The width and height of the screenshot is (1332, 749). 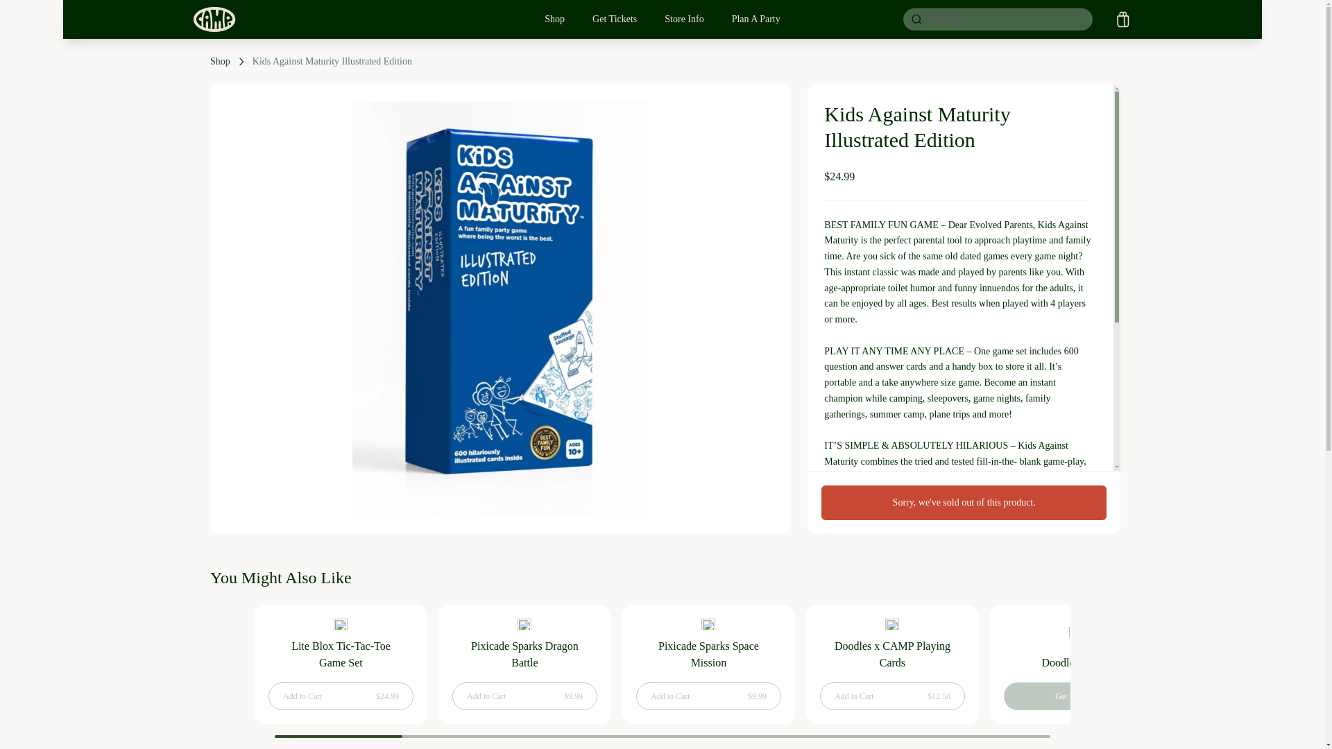 What do you see at coordinates (554, 19) in the screenshot?
I see `Shop` at bounding box center [554, 19].